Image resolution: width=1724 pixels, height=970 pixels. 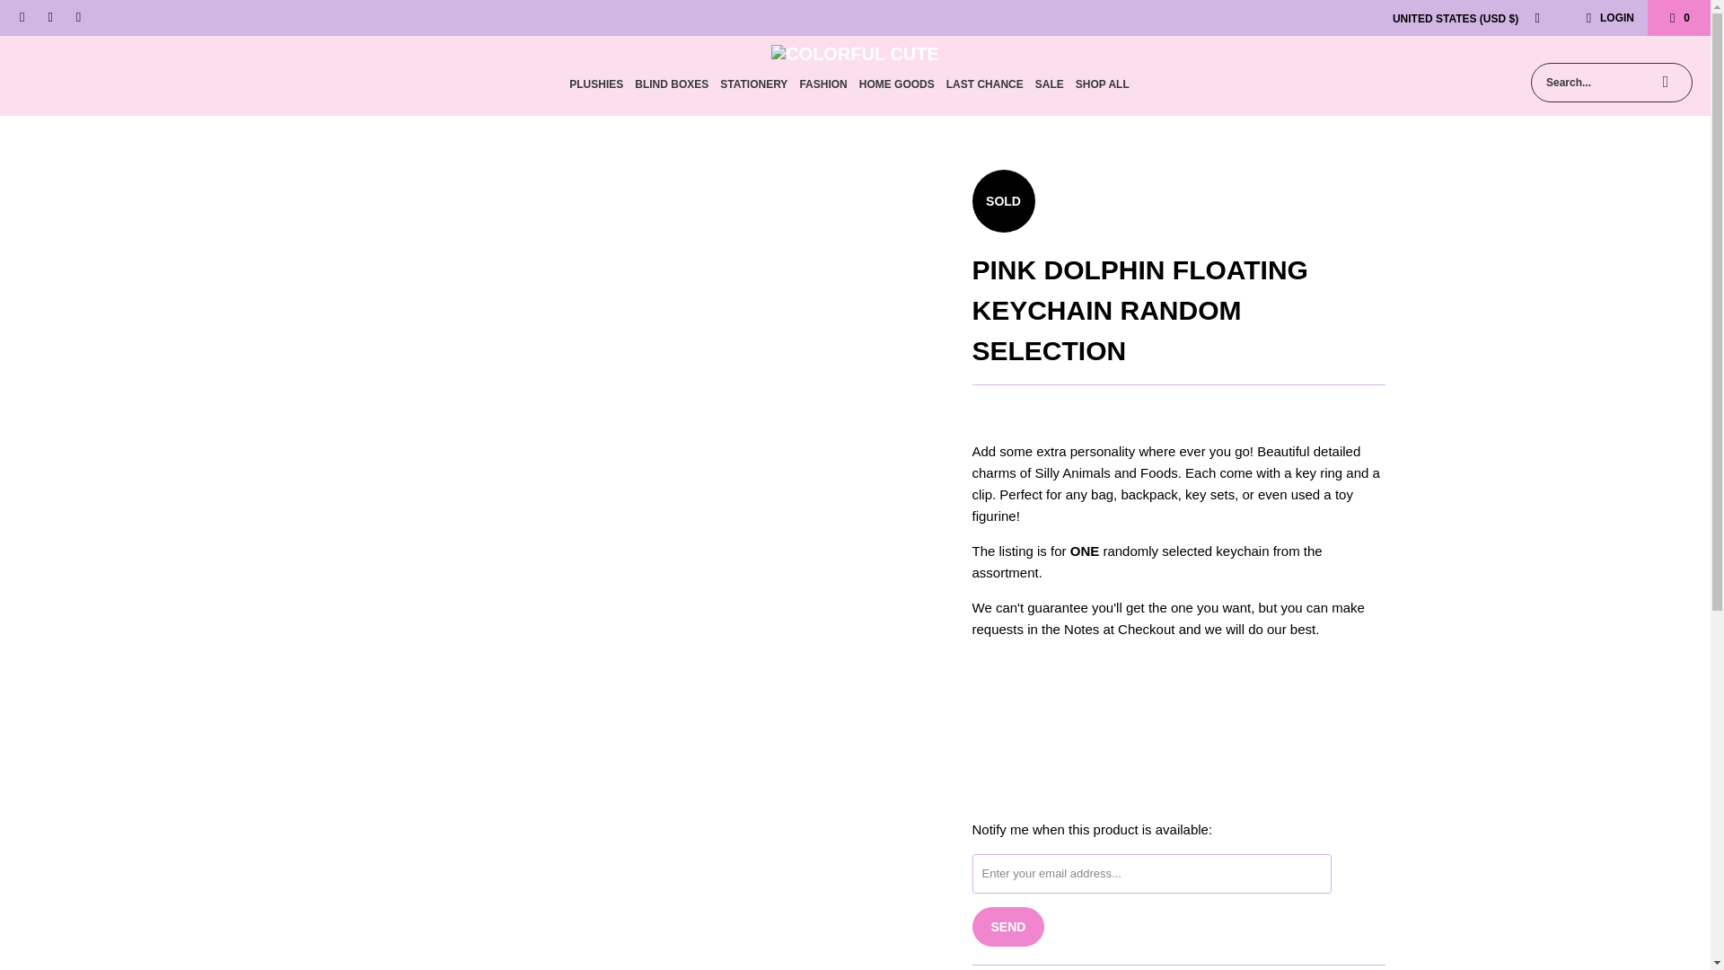 I want to click on Colorful Cute on TikTok, so click(x=77, y=18).